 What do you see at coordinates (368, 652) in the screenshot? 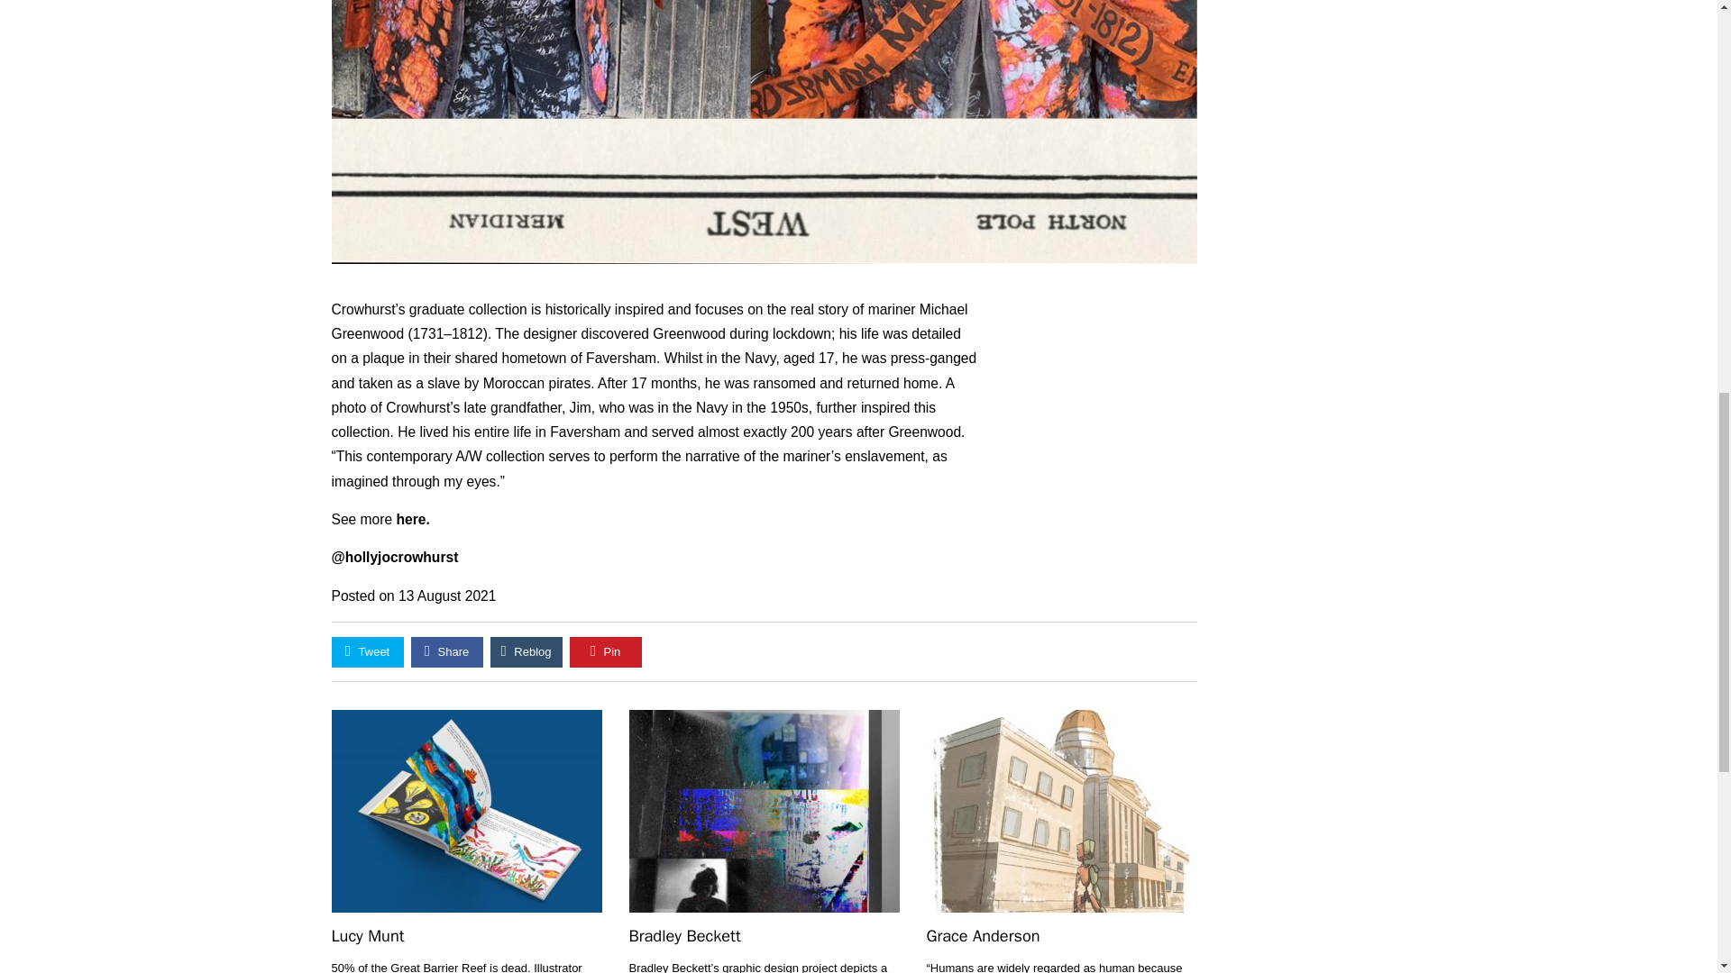
I see `Tweet` at bounding box center [368, 652].